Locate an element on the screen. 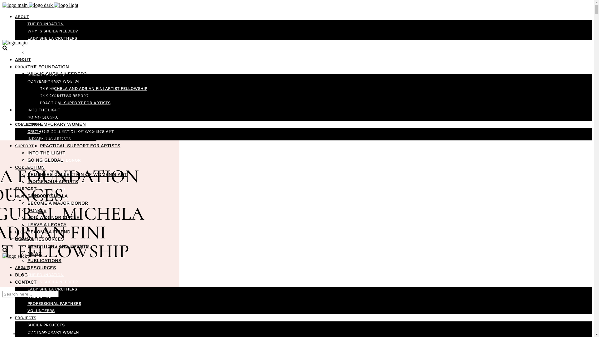 This screenshot has width=599, height=337. PROFESSIONAL PARTNERS is located at coordinates (58, 95).